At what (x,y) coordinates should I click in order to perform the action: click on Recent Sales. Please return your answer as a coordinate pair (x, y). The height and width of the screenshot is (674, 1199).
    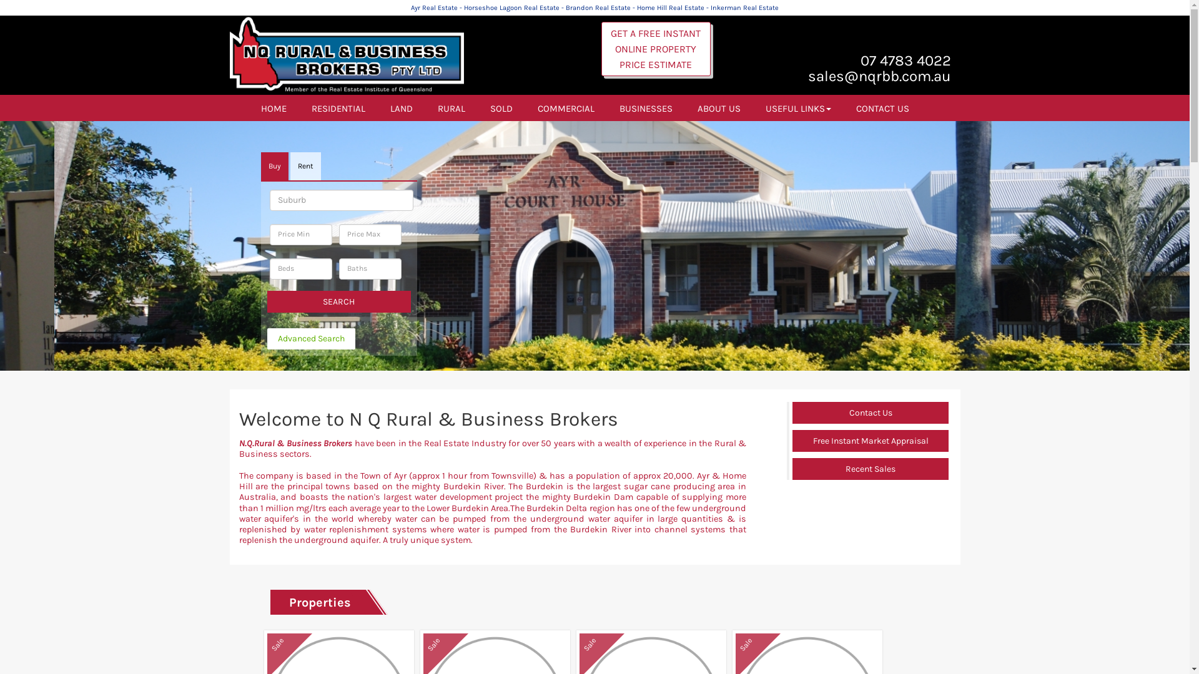
    Looking at the image, I should click on (871, 469).